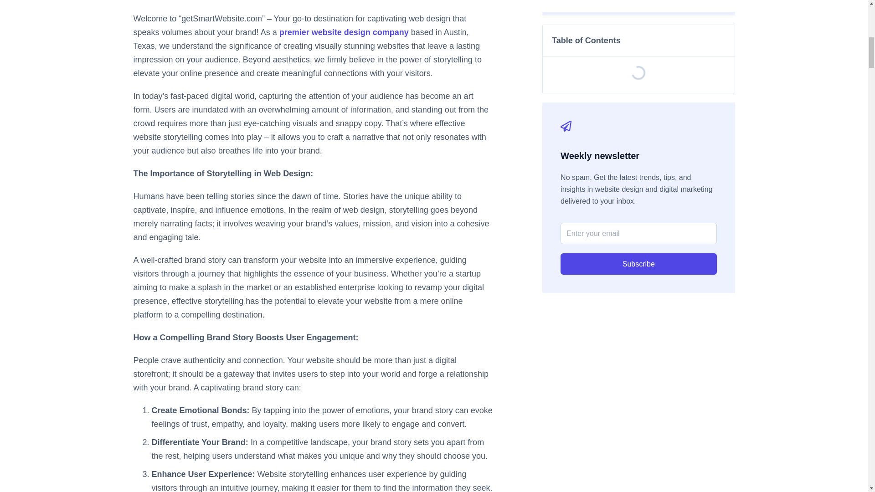  Describe the element at coordinates (344, 32) in the screenshot. I see `premier website design company` at that location.